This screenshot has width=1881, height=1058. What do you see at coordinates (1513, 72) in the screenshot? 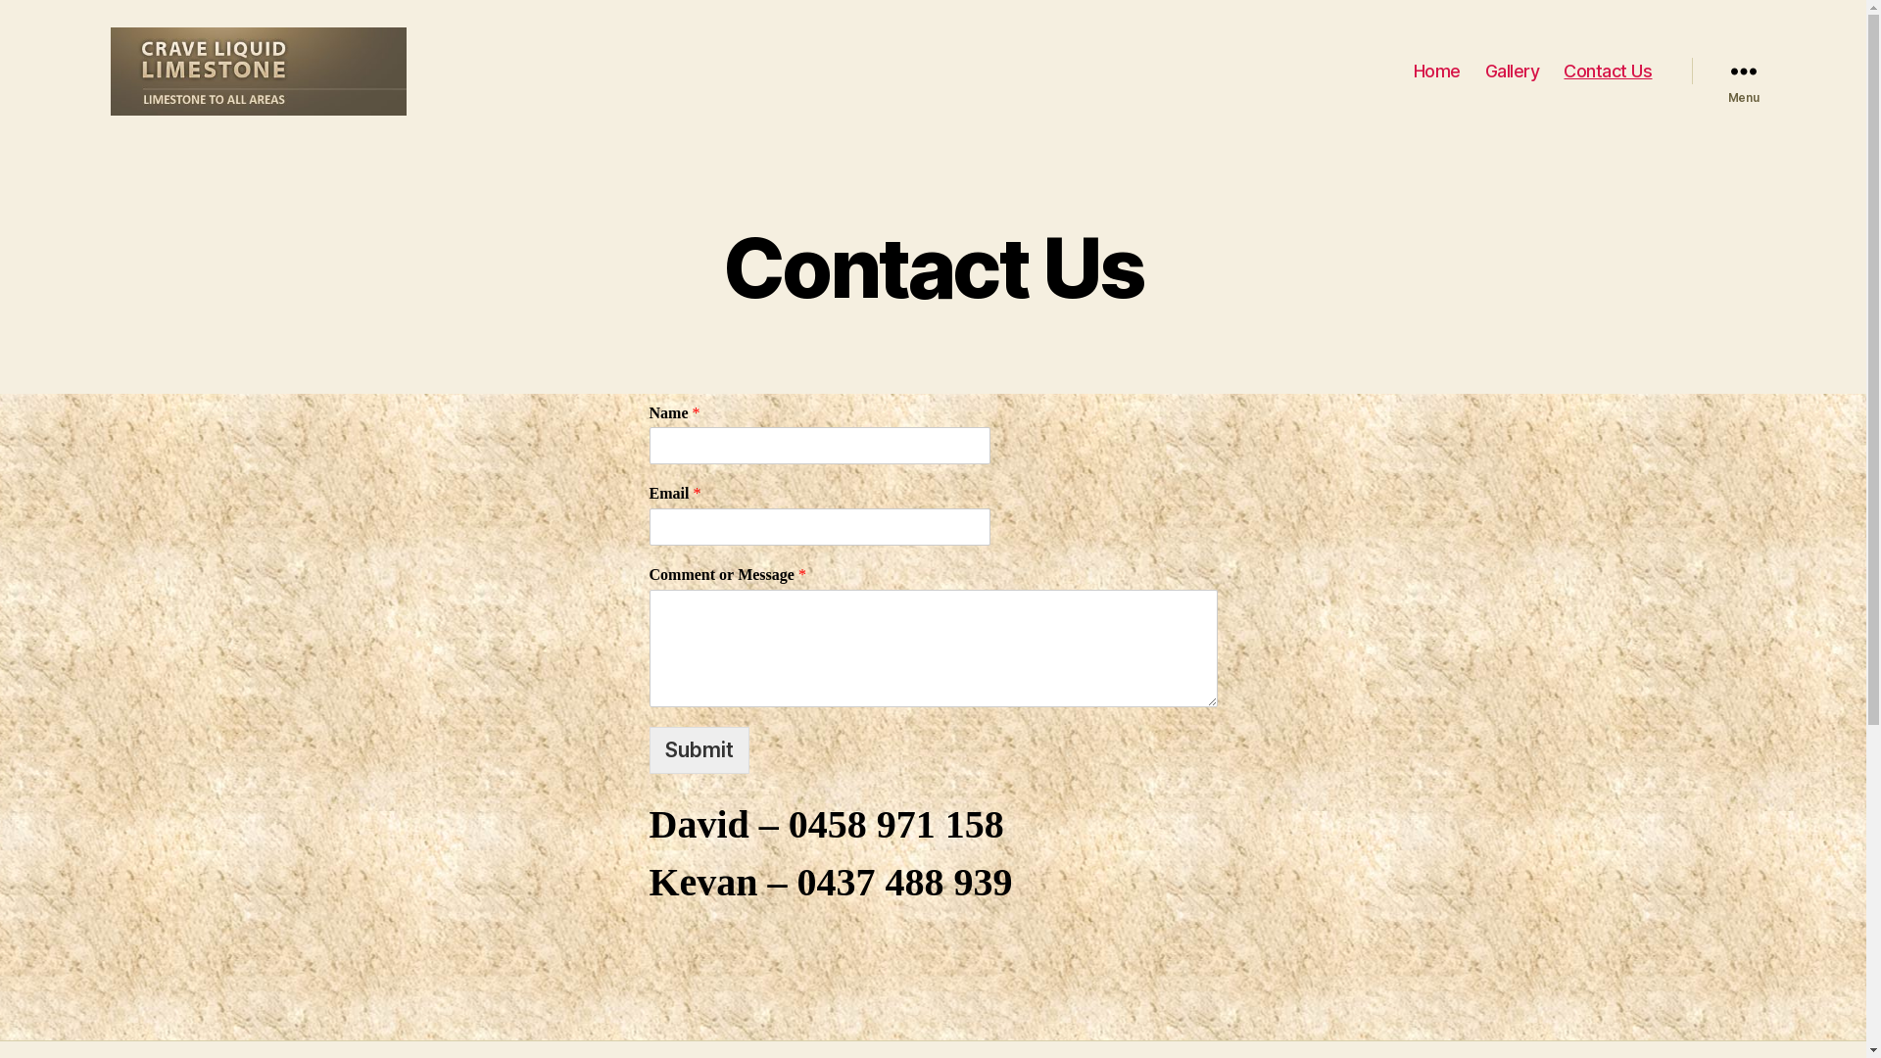
I see `Gallery` at bounding box center [1513, 72].